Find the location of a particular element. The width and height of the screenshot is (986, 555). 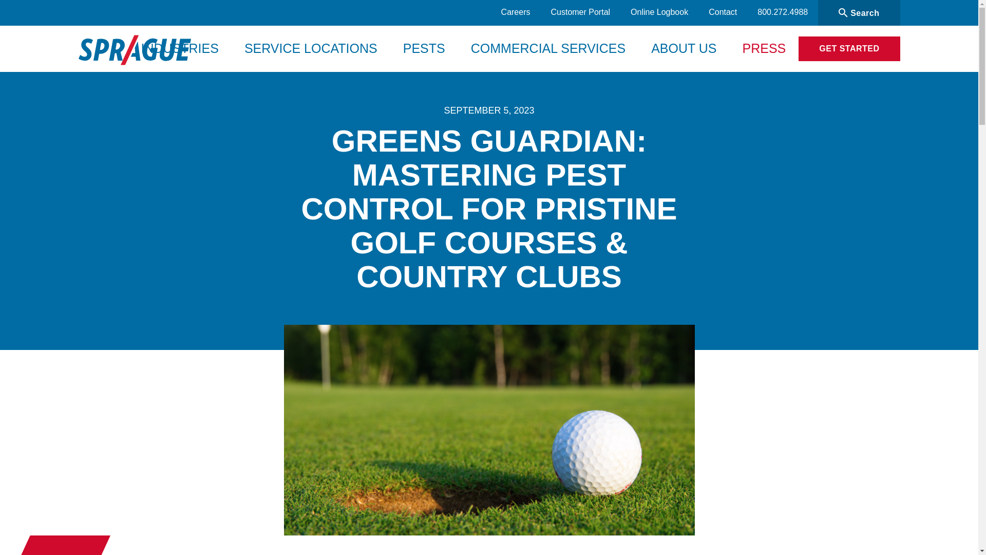

COMMERCIAL SERVICES is located at coordinates (548, 48).